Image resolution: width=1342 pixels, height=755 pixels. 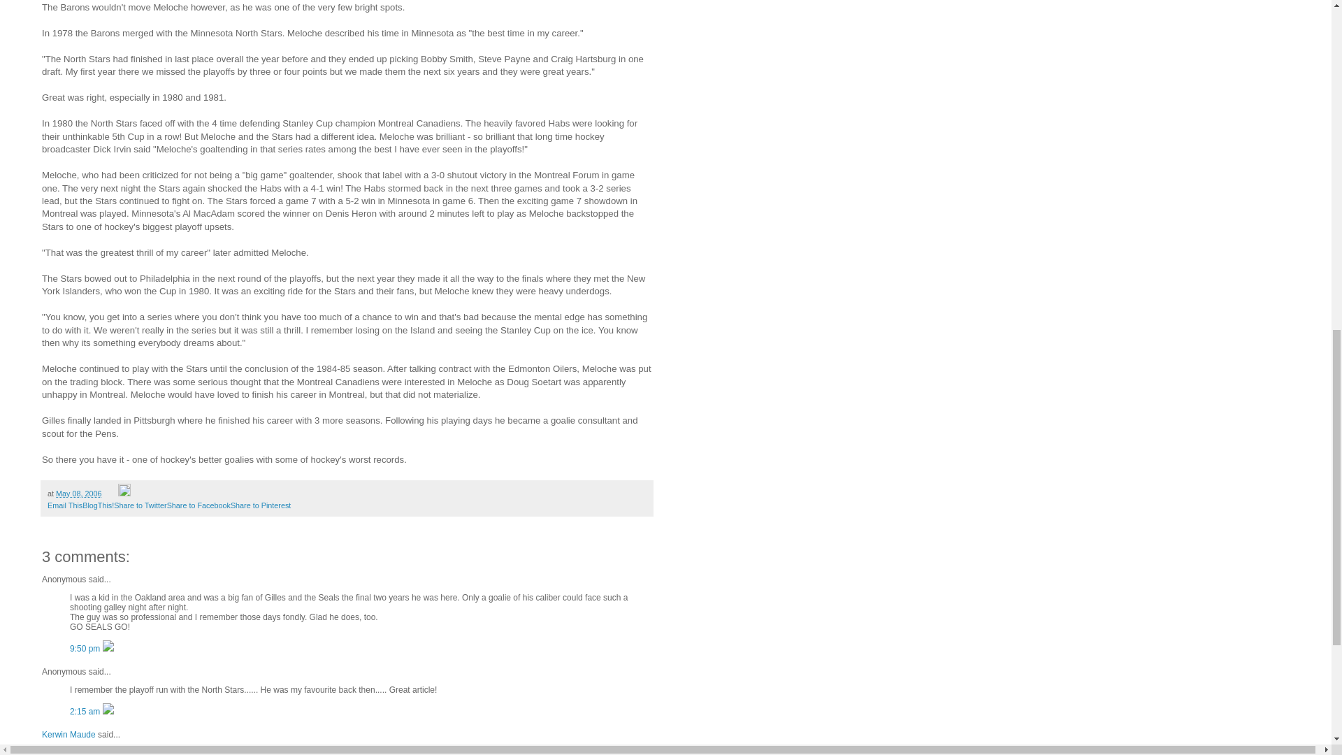 I want to click on May 08, 2006, so click(x=78, y=493).